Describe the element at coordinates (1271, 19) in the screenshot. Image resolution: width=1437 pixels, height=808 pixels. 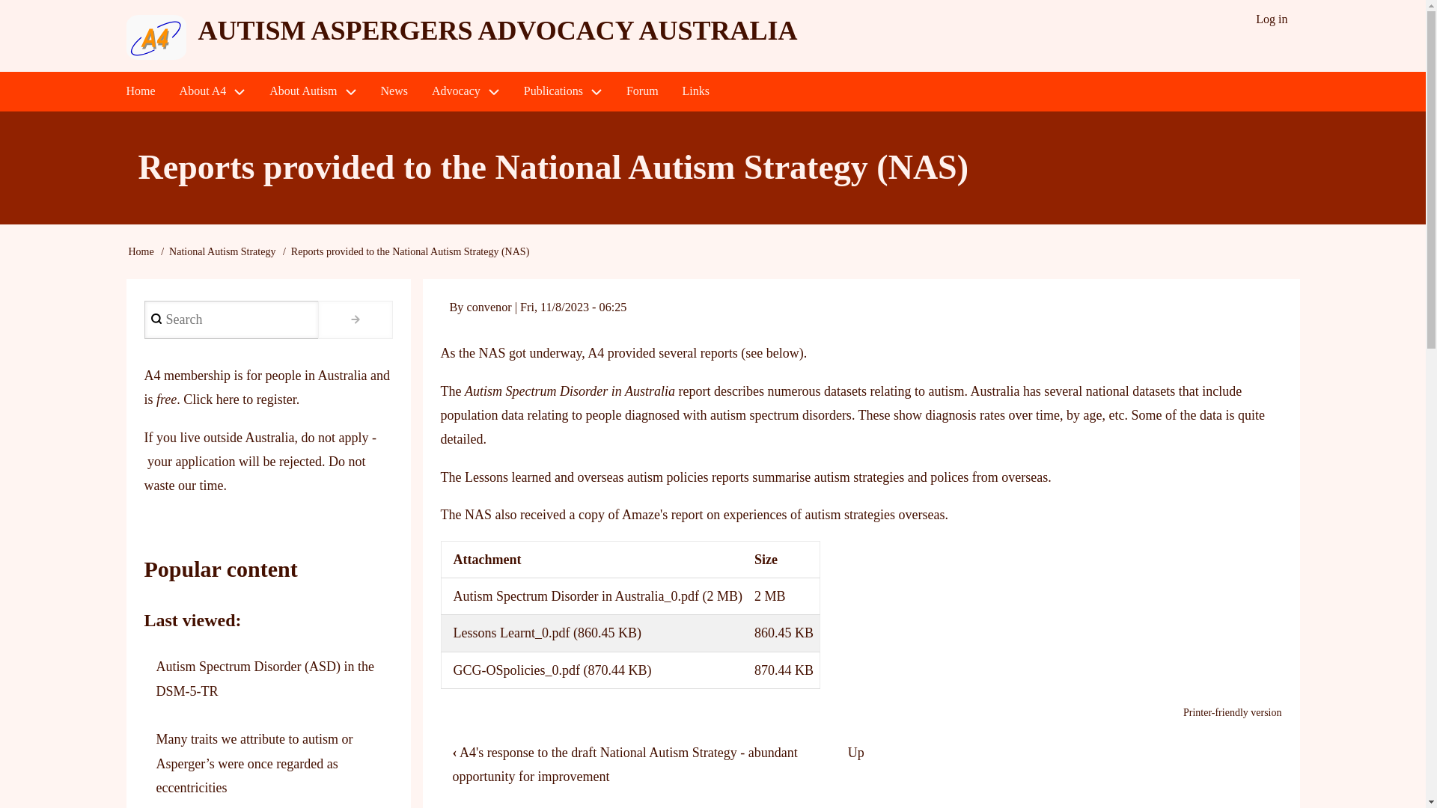
I see `Log in` at that location.